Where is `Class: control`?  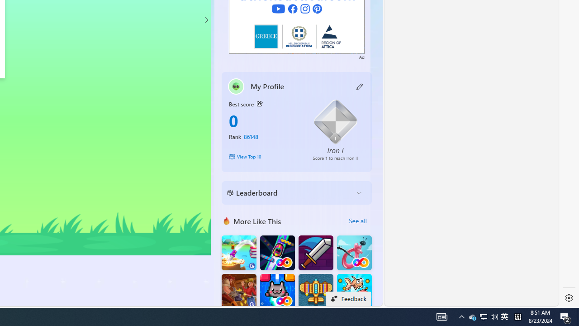 Class: control is located at coordinates (206, 20).